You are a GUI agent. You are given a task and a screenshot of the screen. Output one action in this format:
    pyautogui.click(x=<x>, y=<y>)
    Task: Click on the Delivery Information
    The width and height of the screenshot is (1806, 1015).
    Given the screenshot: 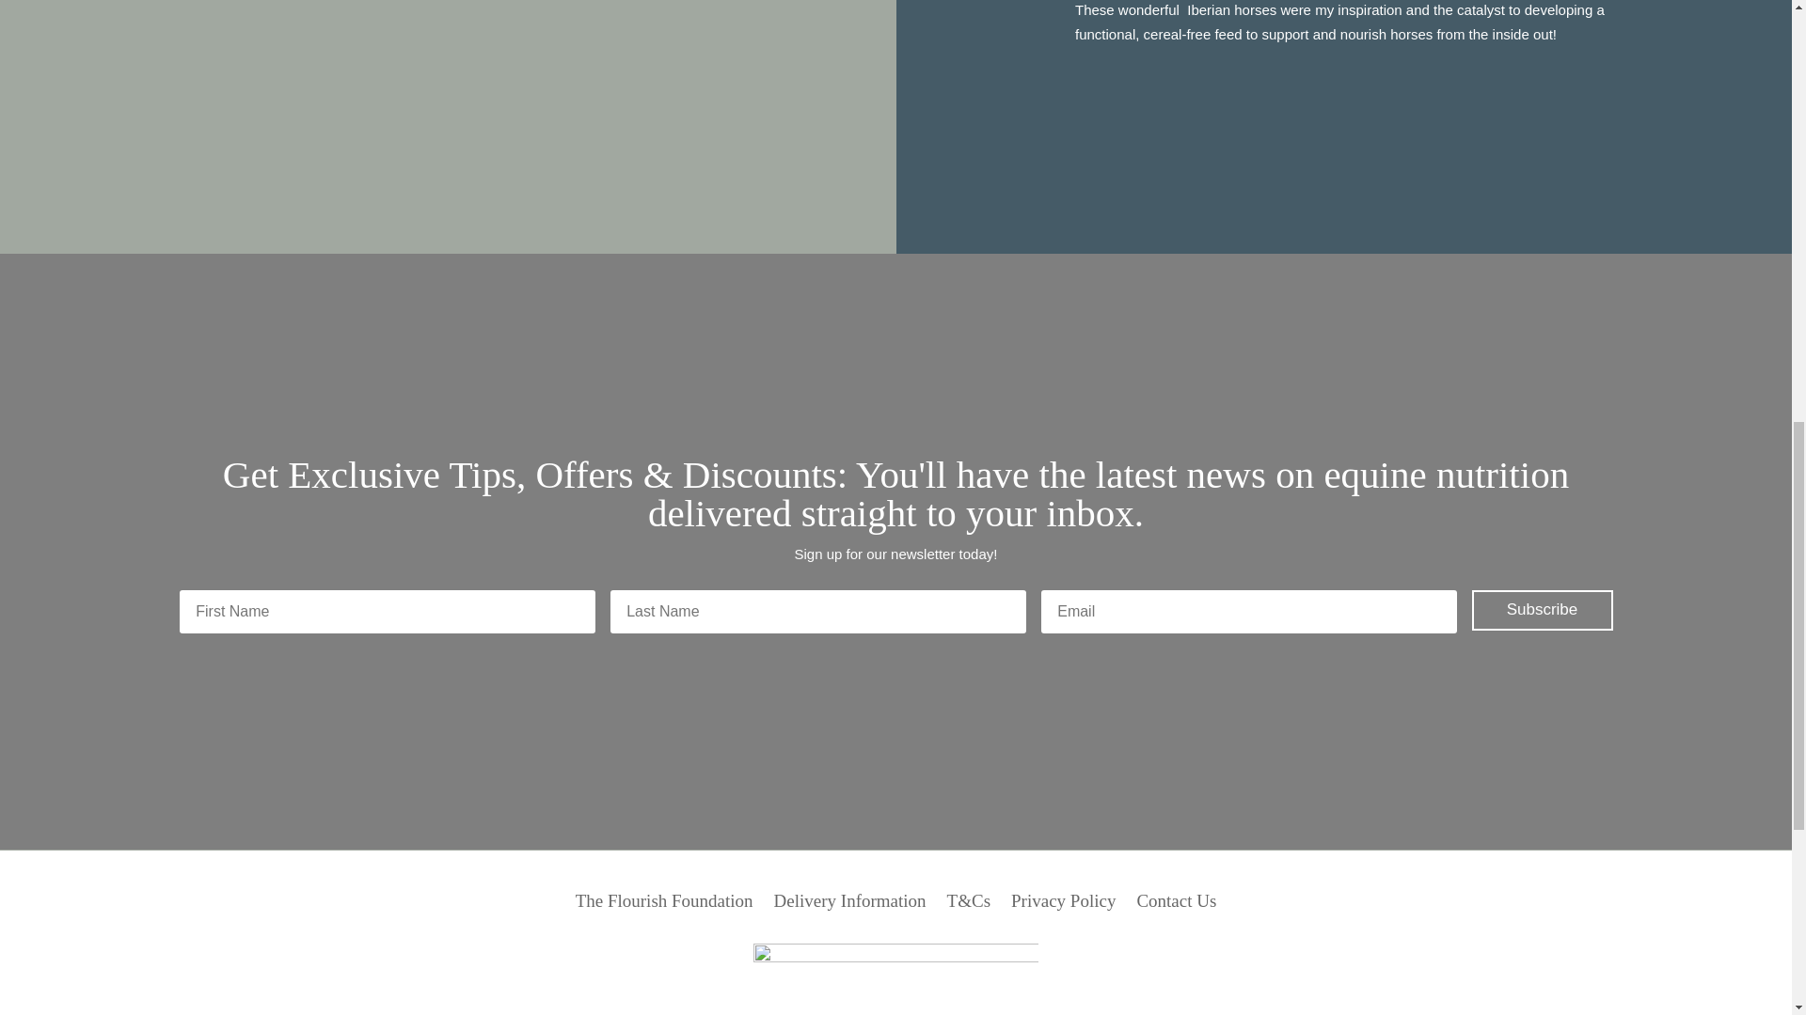 What is the action you would take?
    pyautogui.click(x=850, y=904)
    